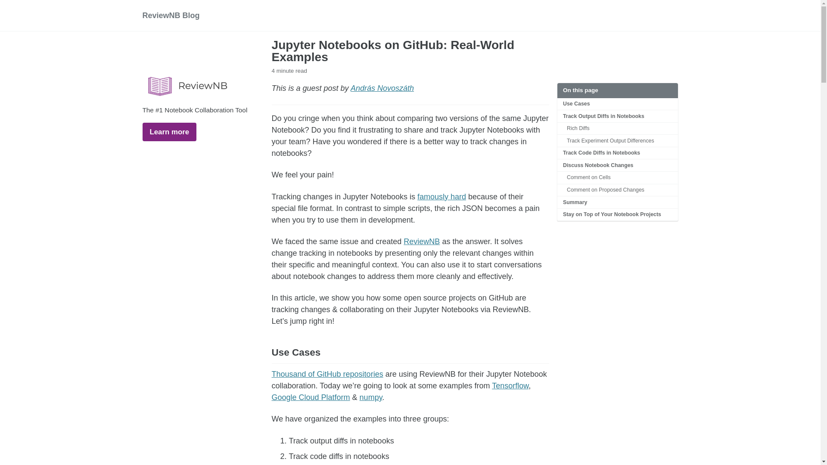  Describe the element at coordinates (421, 241) in the screenshot. I see `ReviewNB` at that location.